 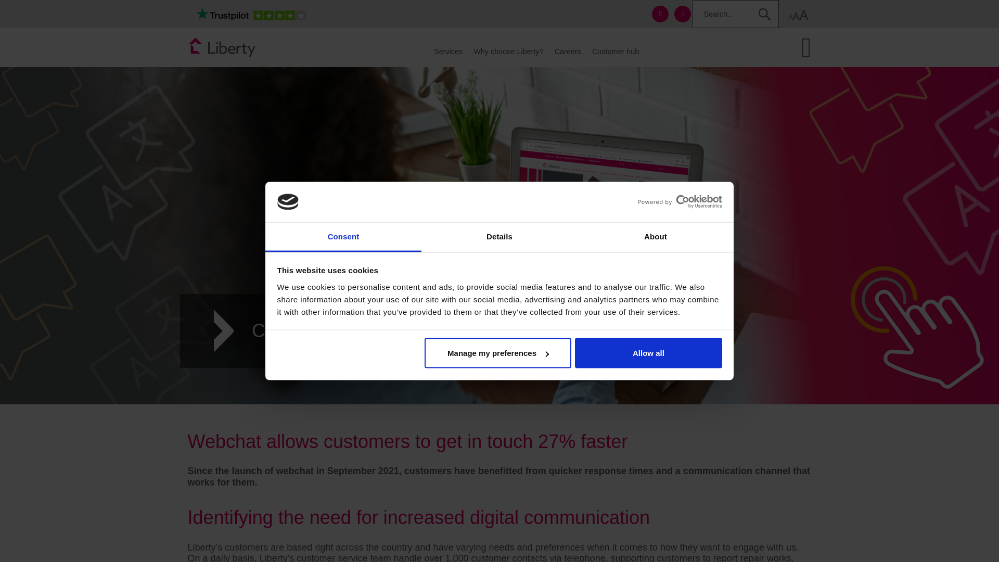 What do you see at coordinates (648, 353) in the screenshot?
I see `Allow all` at bounding box center [648, 353].